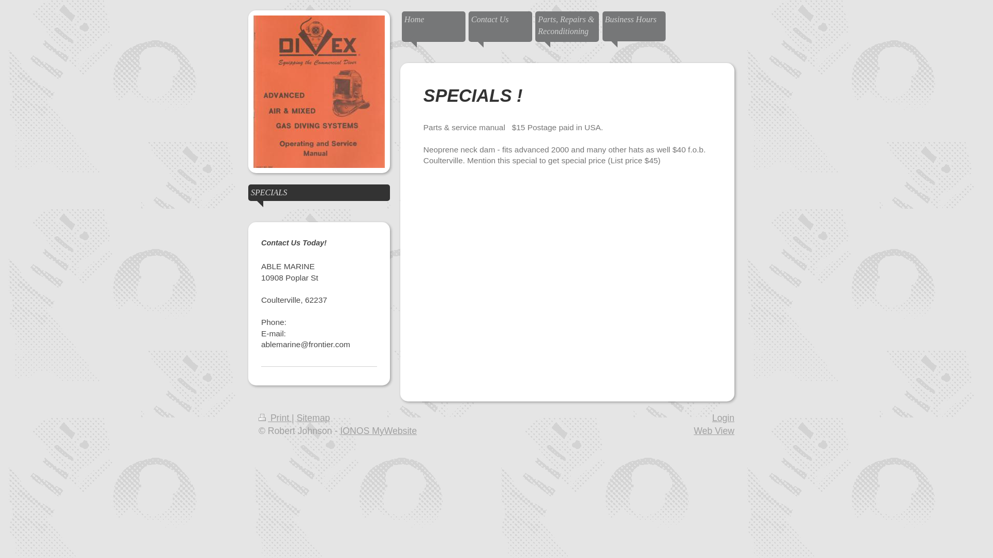  I want to click on SPECIALS, so click(319, 193).